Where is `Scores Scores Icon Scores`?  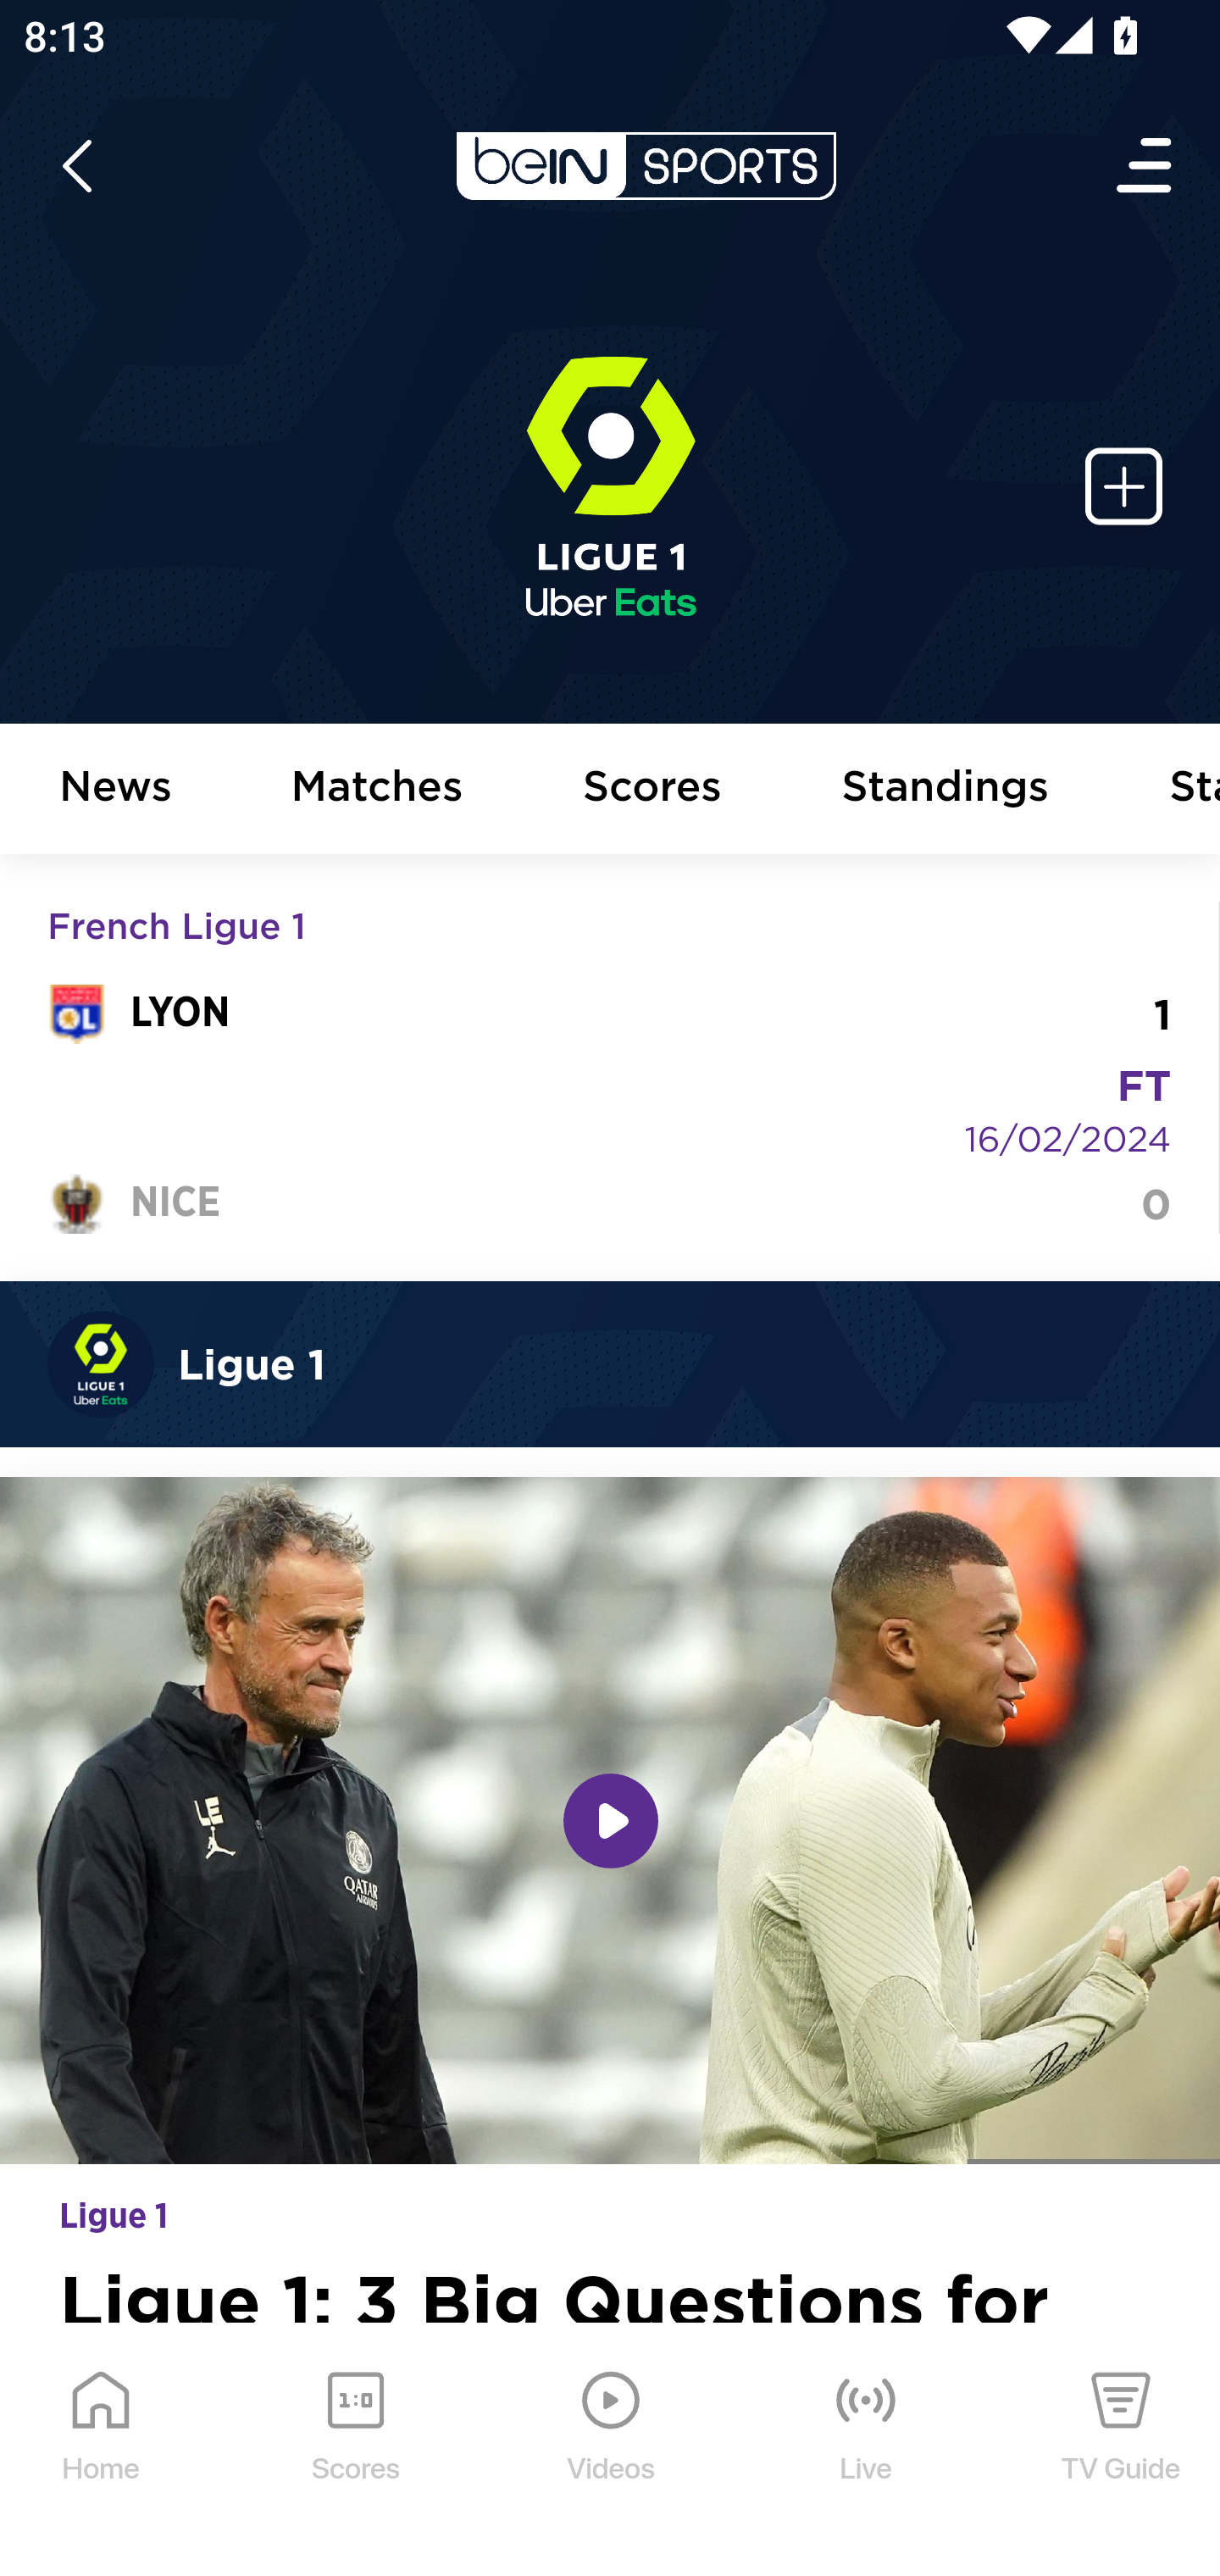 Scores Scores Icon Scores is located at coordinates (355, 2451).